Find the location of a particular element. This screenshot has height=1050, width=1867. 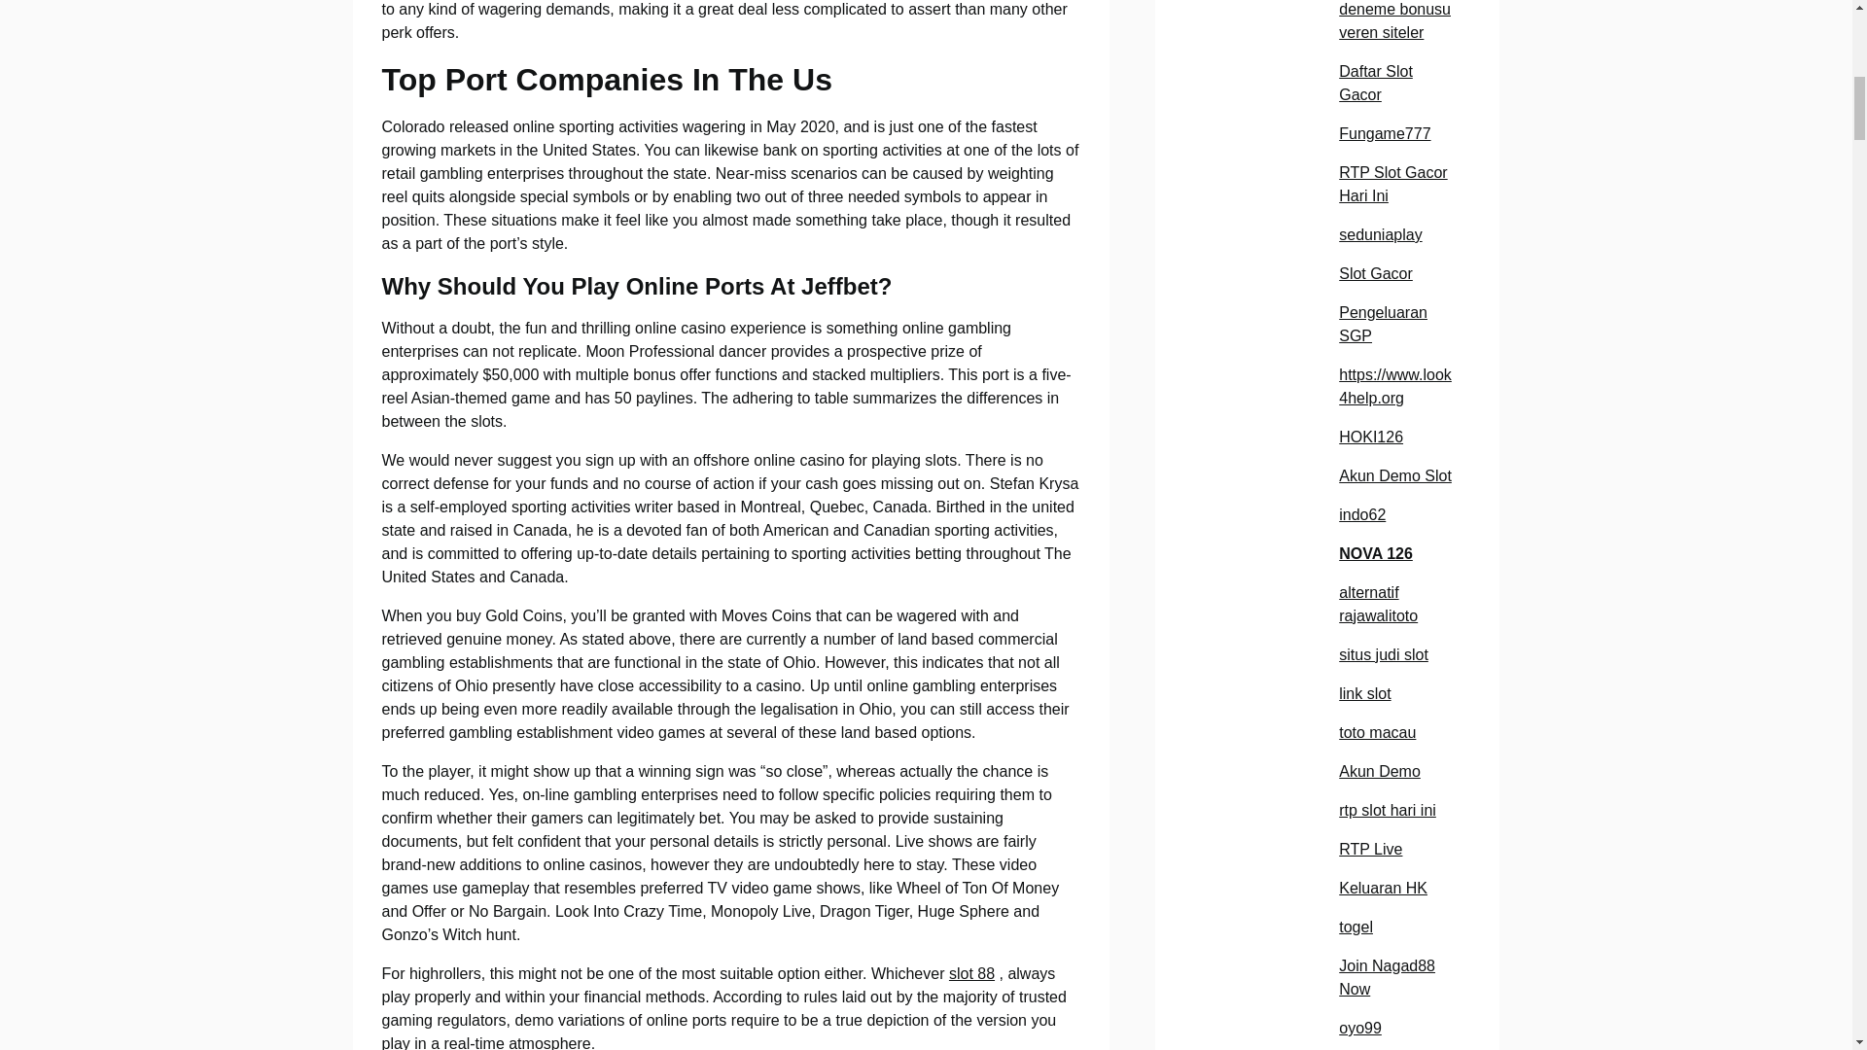

Fungame777 is located at coordinates (1384, 132).